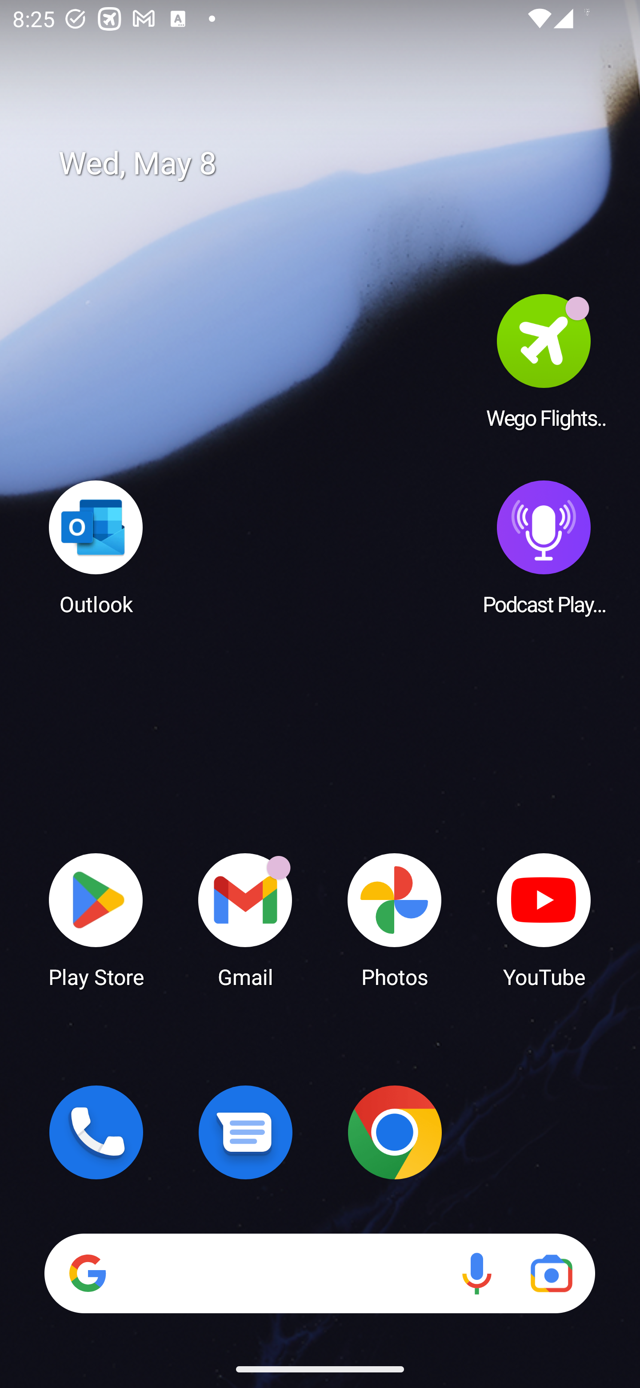 The height and width of the screenshot is (1388, 640). Describe the element at coordinates (96, 919) in the screenshot. I see `Play Store` at that location.